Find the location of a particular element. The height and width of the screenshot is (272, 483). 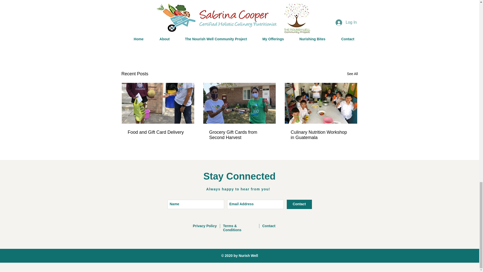

Events is located at coordinates (327, 41).